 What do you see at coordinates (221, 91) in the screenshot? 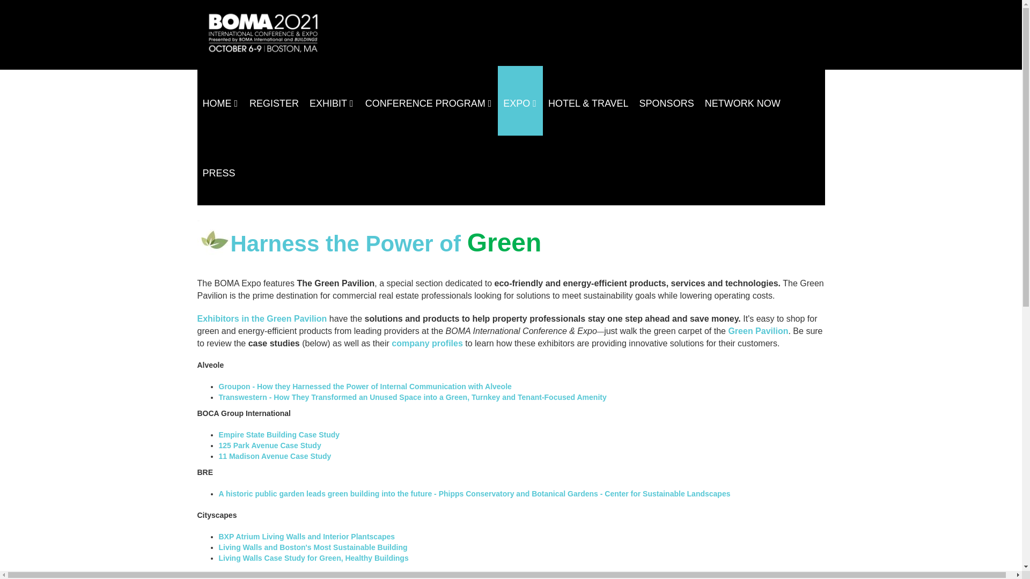
I see `HOME` at bounding box center [221, 91].